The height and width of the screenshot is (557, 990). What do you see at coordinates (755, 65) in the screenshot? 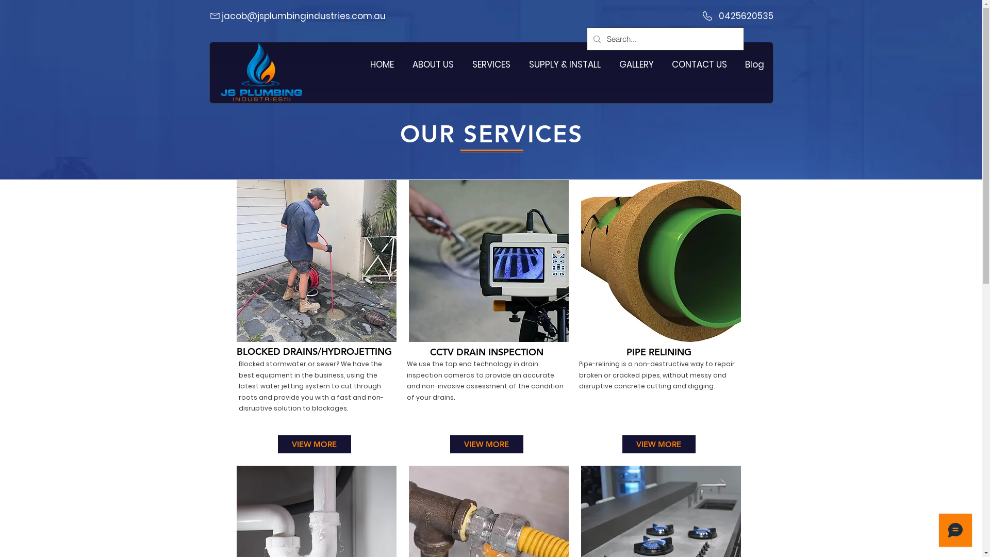
I see `Blog` at bounding box center [755, 65].